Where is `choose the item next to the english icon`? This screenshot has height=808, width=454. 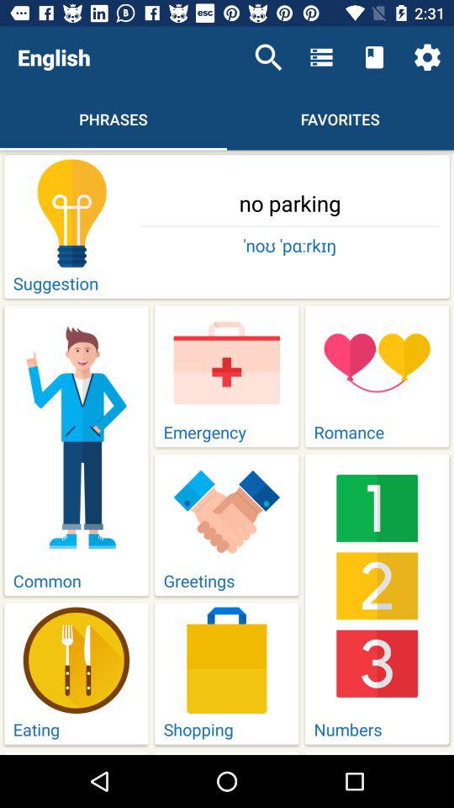
choose the item next to the english icon is located at coordinates (268, 57).